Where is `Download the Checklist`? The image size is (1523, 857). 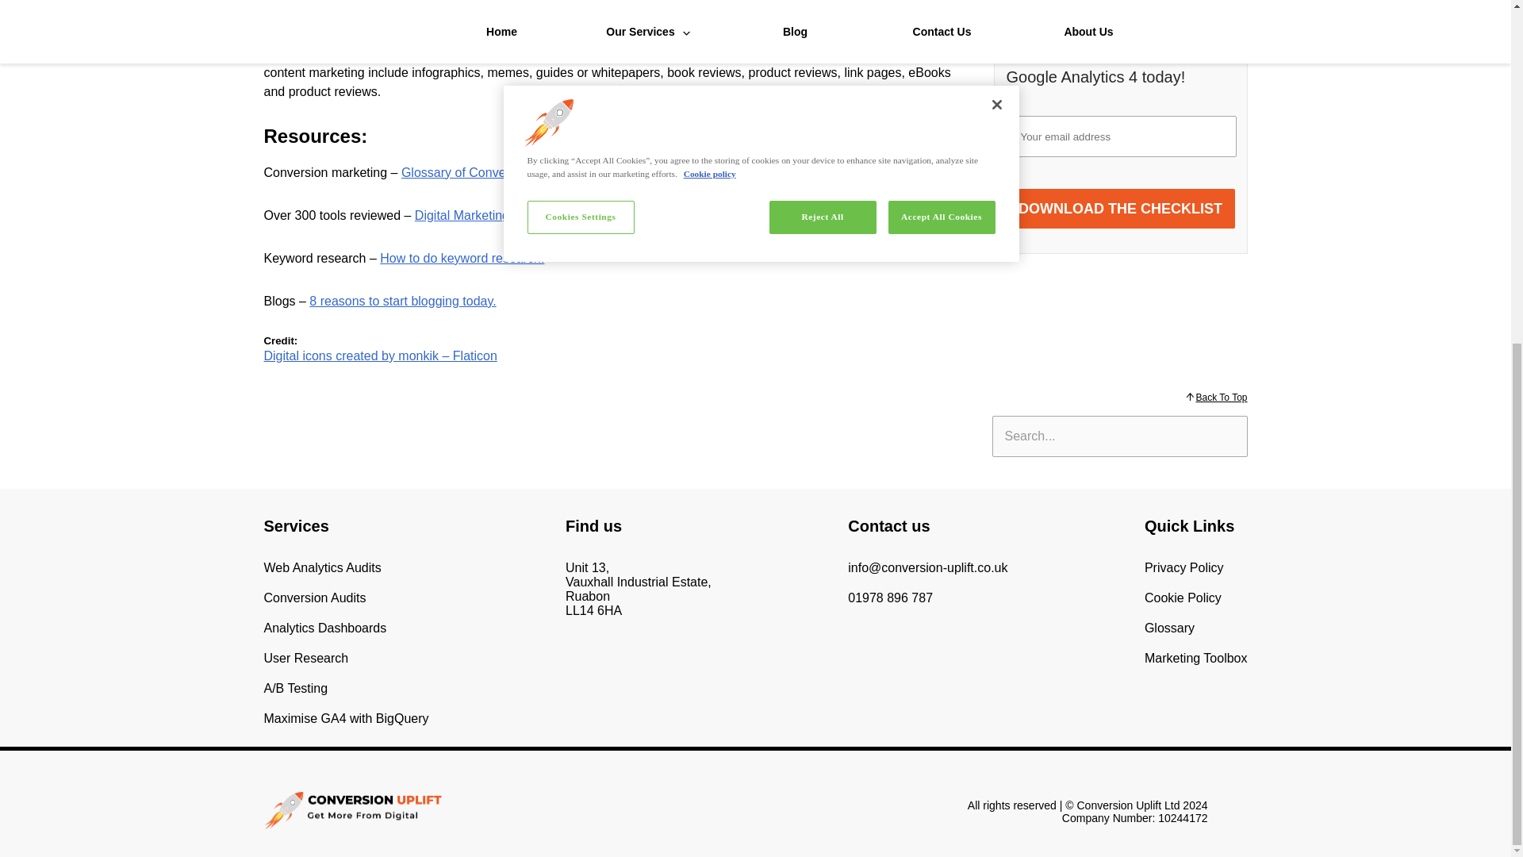 Download the Checklist is located at coordinates (1119, 163).